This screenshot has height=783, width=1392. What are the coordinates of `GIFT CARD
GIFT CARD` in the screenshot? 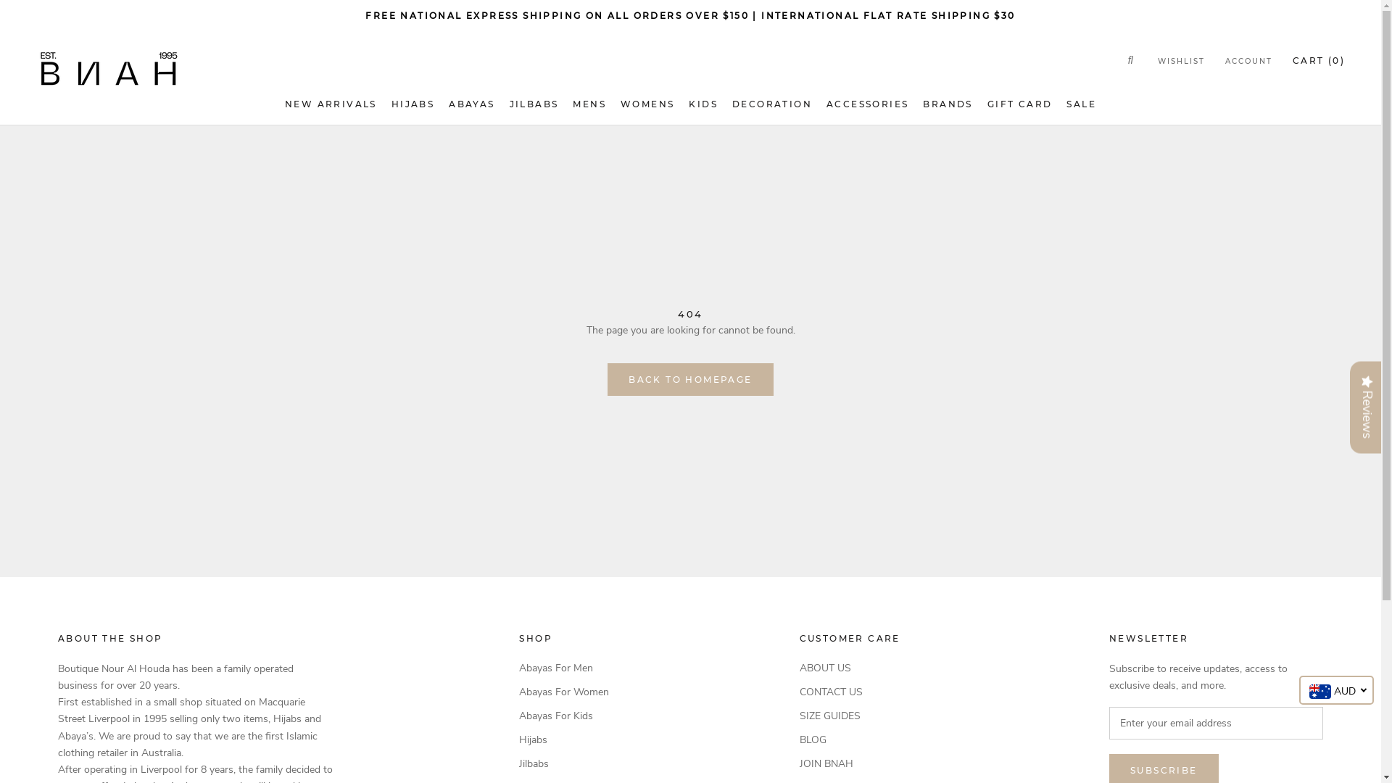 It's located at (1020, 104).